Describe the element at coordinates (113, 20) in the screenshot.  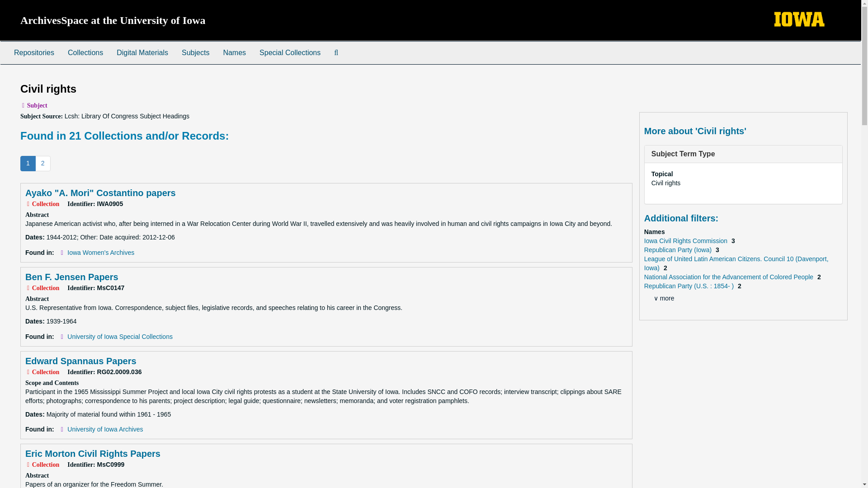
I see `Return to the ArchivesSpace homepage` at that location.